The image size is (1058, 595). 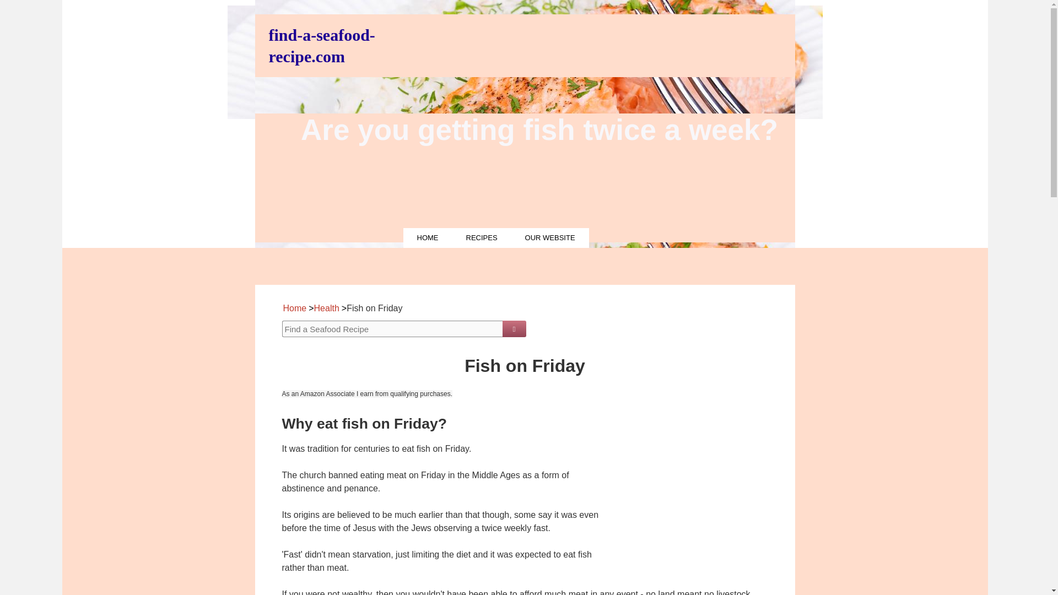 What do you see at coordinates (698, 483) in the screenshot?
I see `fish chips and peas` at bounding box center [698, 483].